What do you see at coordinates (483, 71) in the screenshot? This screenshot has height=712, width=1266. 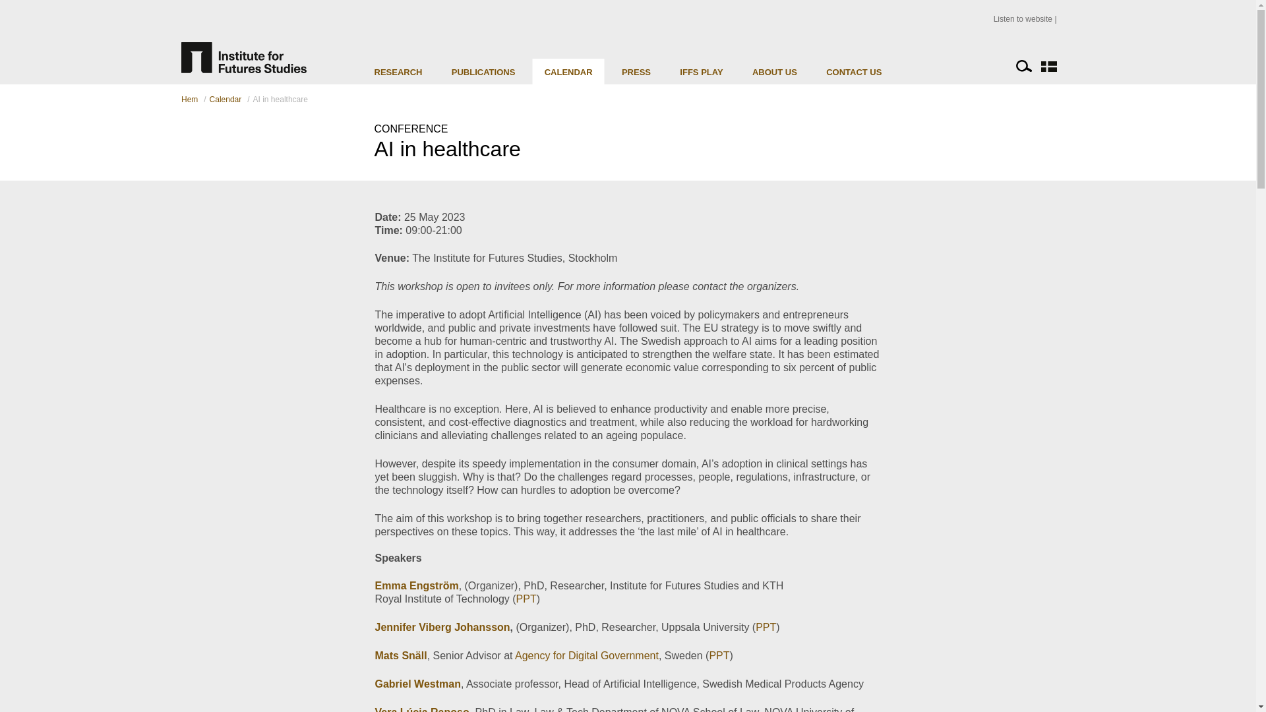 I see `PUBLICATIONS` at bounding box center [483, 71].